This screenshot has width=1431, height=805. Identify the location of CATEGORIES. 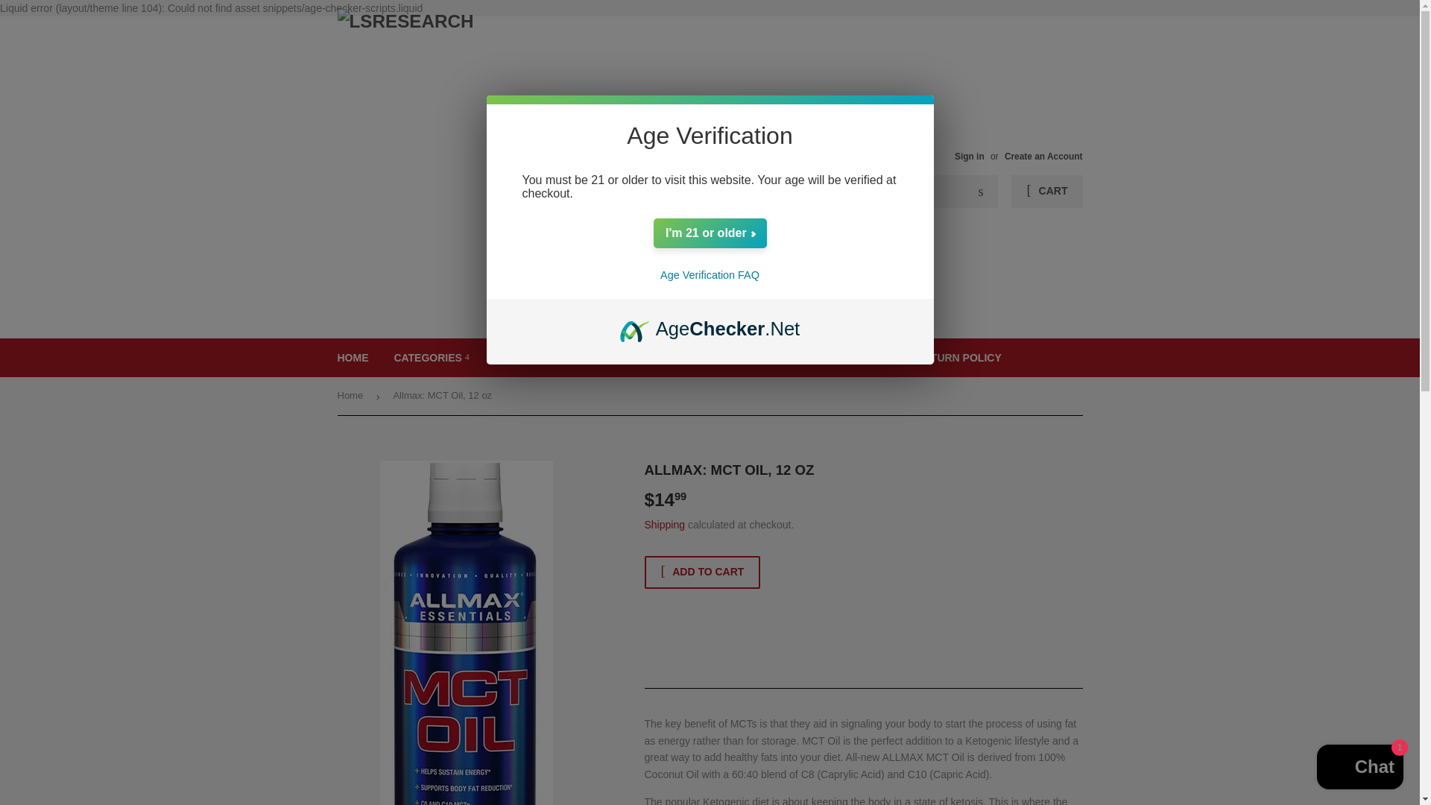
(431, 358).